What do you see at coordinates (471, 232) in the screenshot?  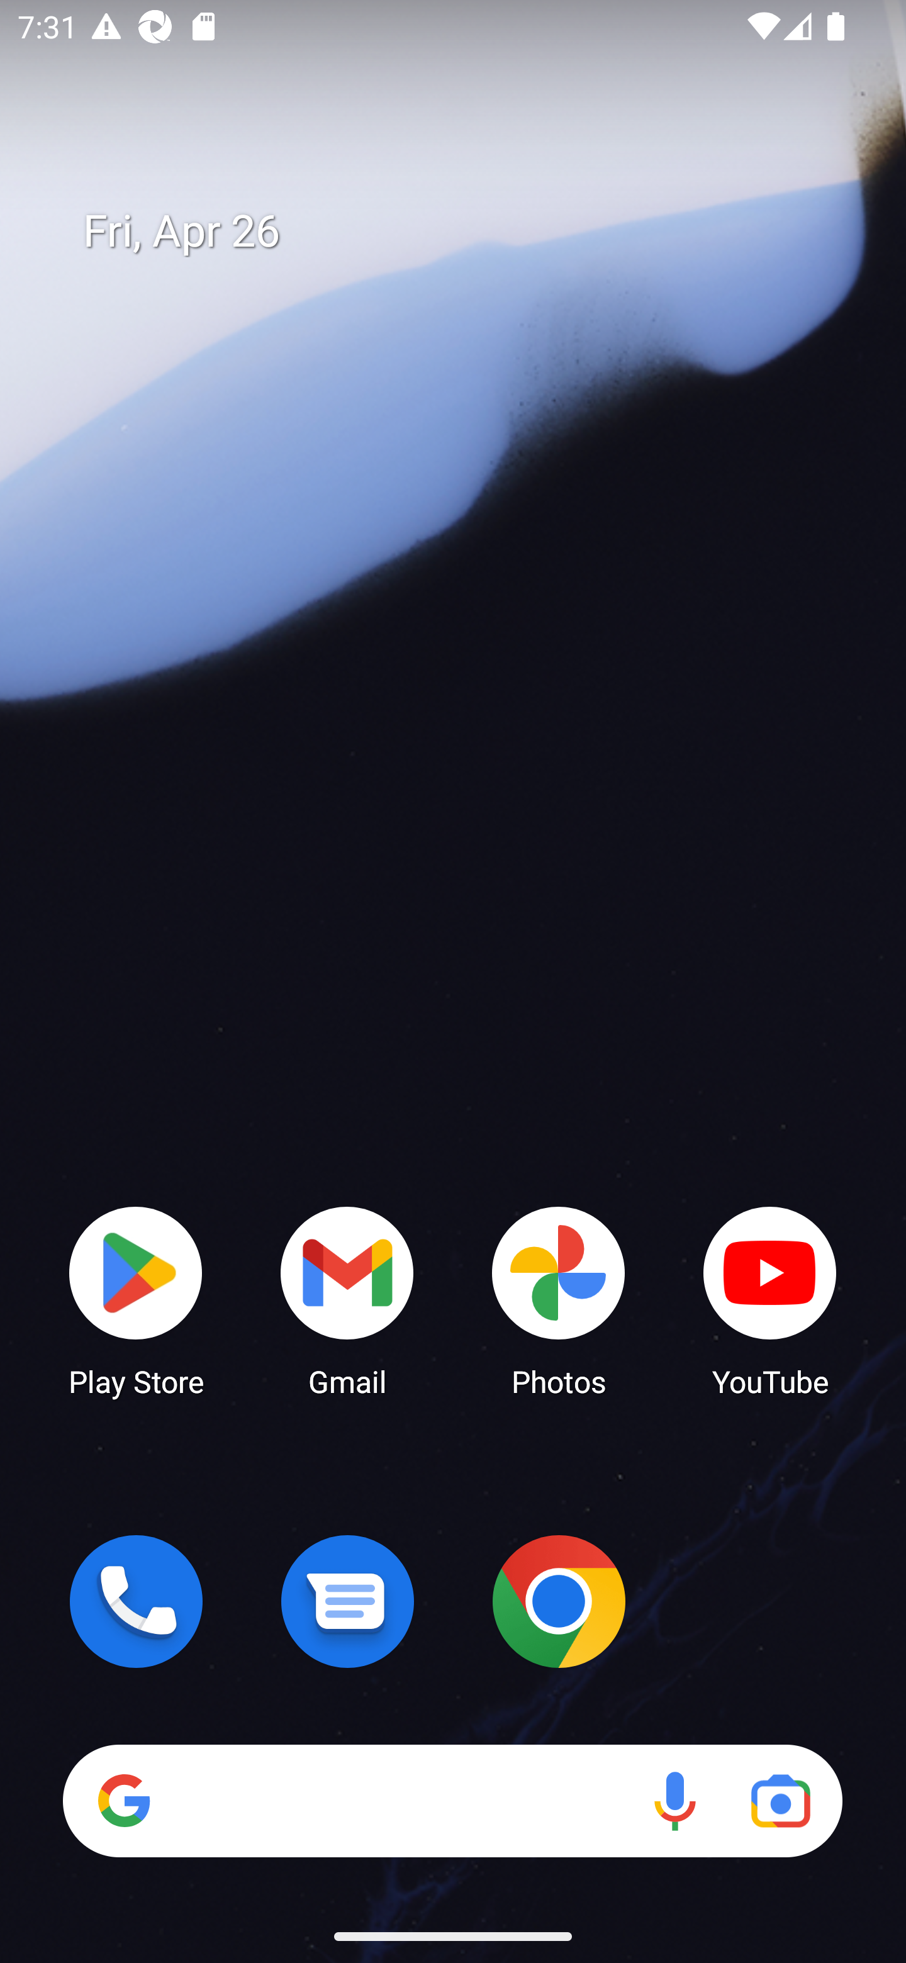 I see `Fri, Apr 26` at bounding box center [471, 232].